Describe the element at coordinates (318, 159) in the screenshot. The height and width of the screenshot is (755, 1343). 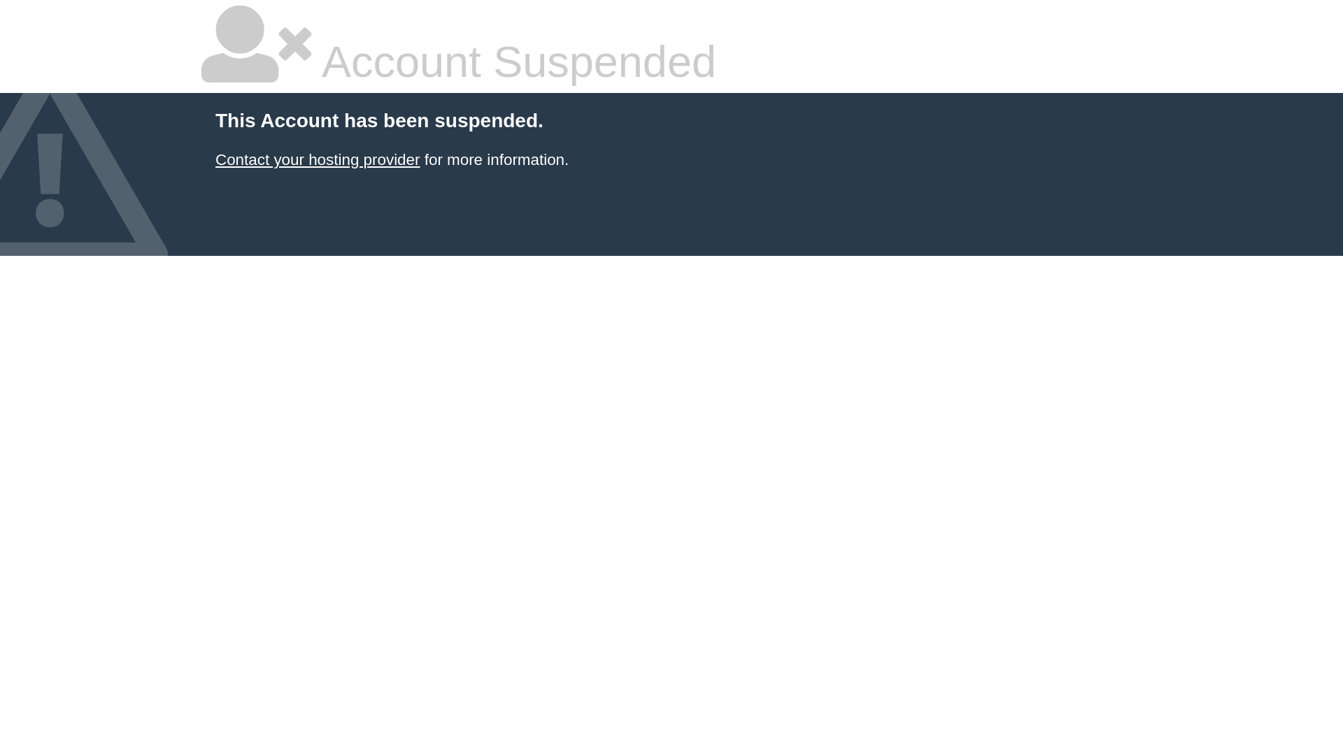
I see `Contact your hosting provider` at that location.